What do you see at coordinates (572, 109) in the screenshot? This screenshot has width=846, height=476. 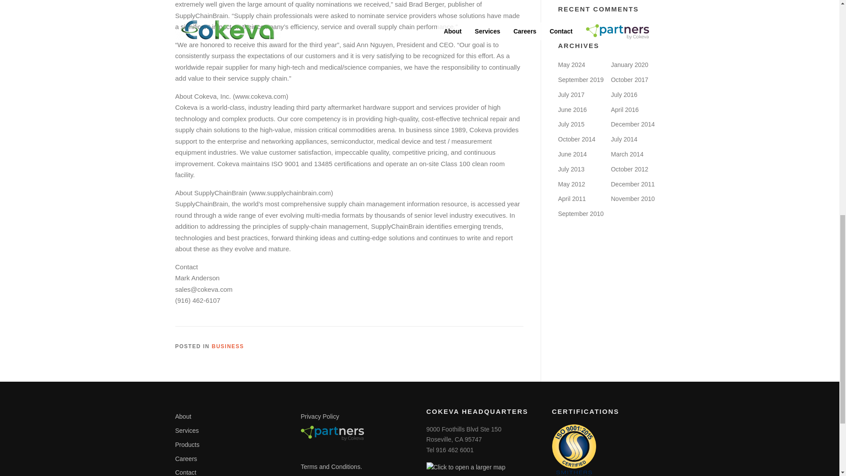 I see `June 2016` at bounding box center [572, 109].